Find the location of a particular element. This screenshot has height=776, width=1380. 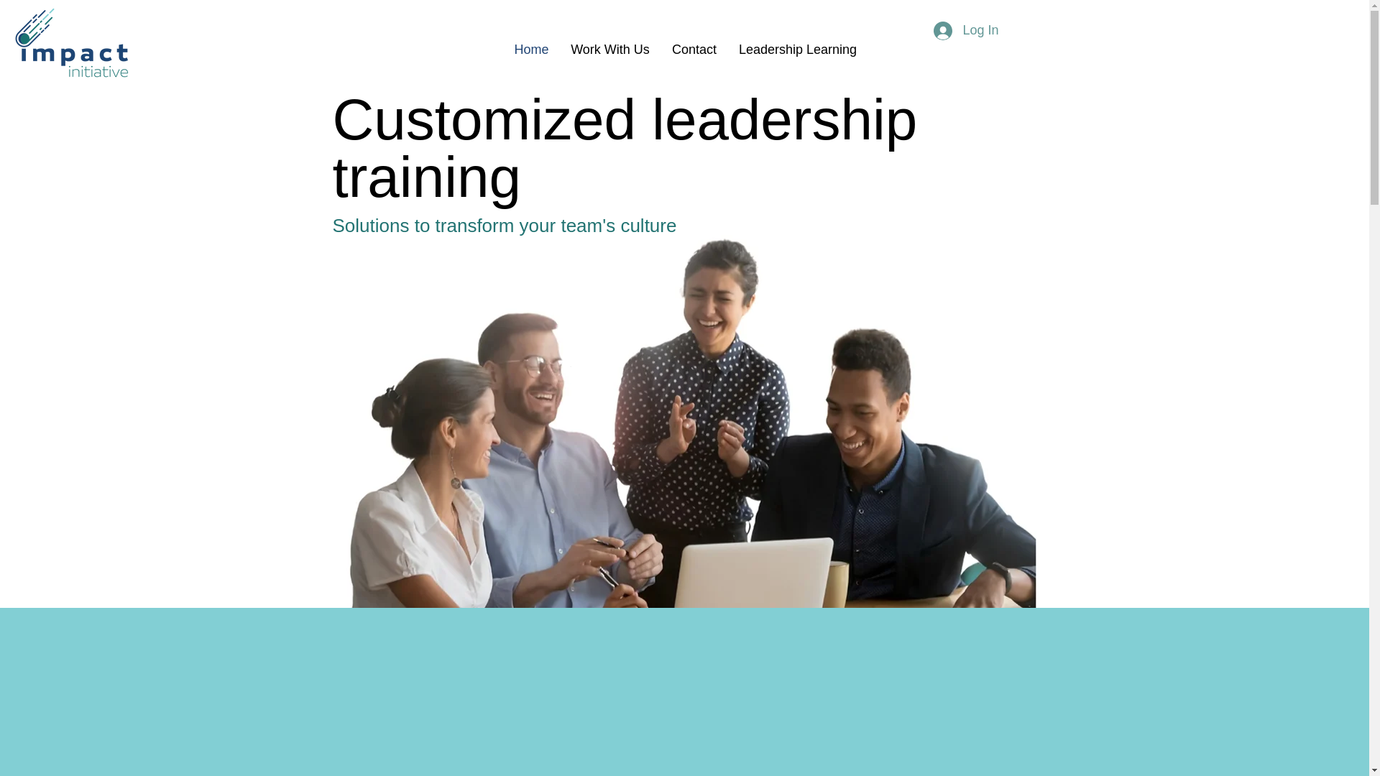

Work With Us is located at coordinates (610, 50).